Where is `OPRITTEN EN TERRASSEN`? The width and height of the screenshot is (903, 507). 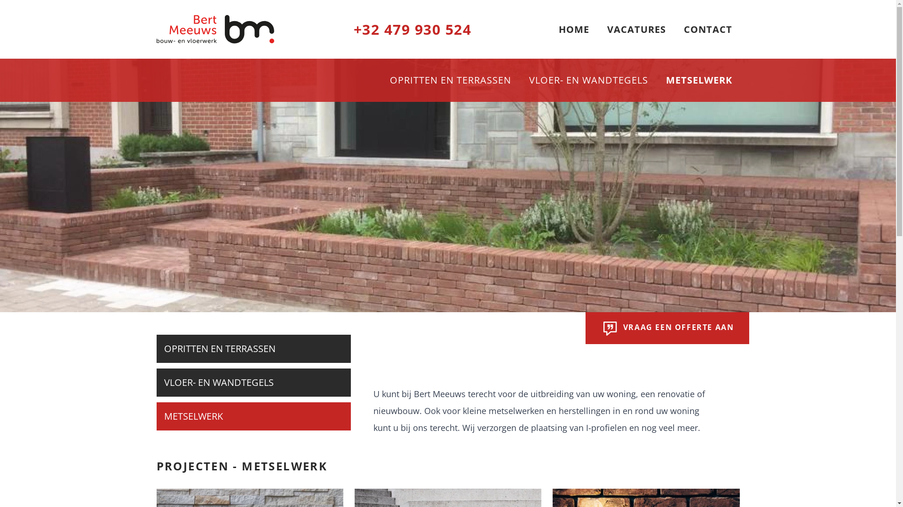 OPRITTEN EN TERRASSEN is located at coordinates (450, 80).